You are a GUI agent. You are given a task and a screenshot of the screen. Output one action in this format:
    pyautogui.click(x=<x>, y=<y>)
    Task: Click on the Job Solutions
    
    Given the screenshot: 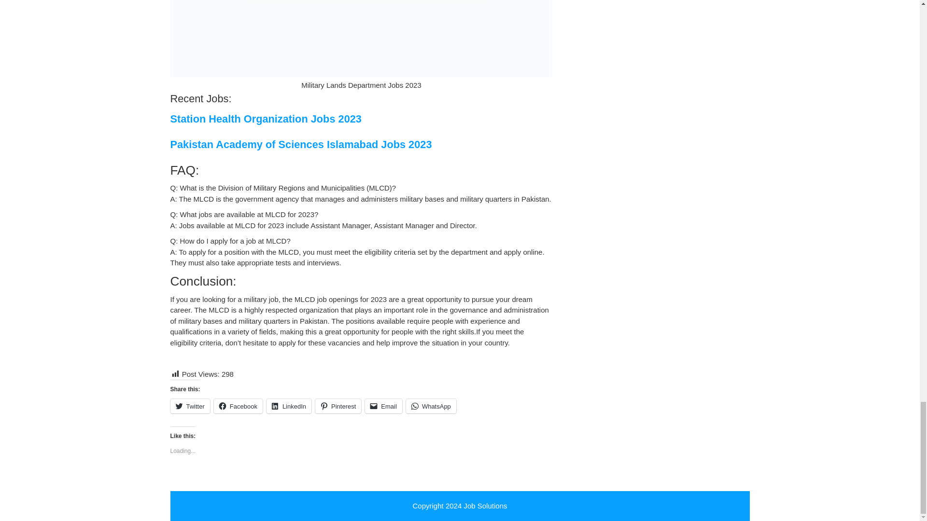 What is the action you would take?
    pyautogui.click(x=485, y=506)
    